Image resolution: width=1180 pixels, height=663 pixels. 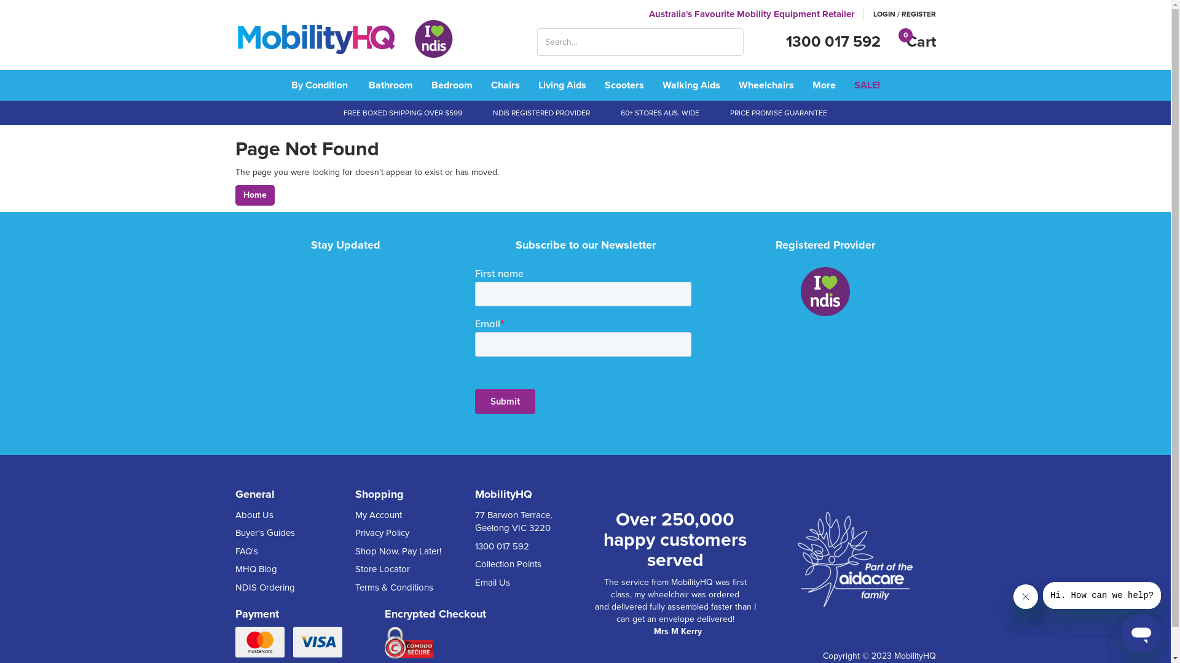 What do you see at coordinates (562, 85) in the screenshot?
I see `Living Aids` at bounding box center [562, 85].